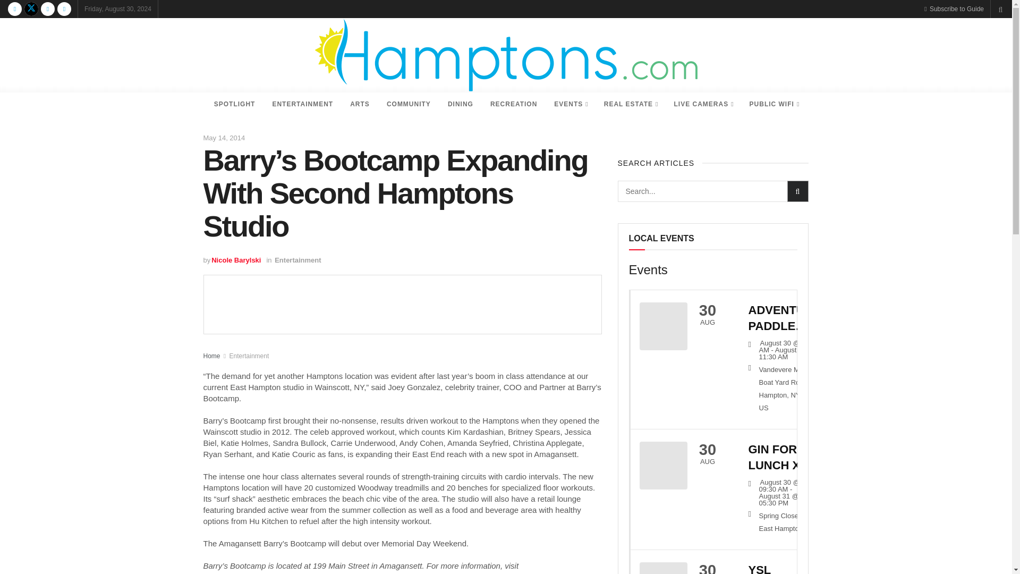  Describe the element at coordinates (409, 104) in the screenshot. I see `COMMUNITY` at that location.